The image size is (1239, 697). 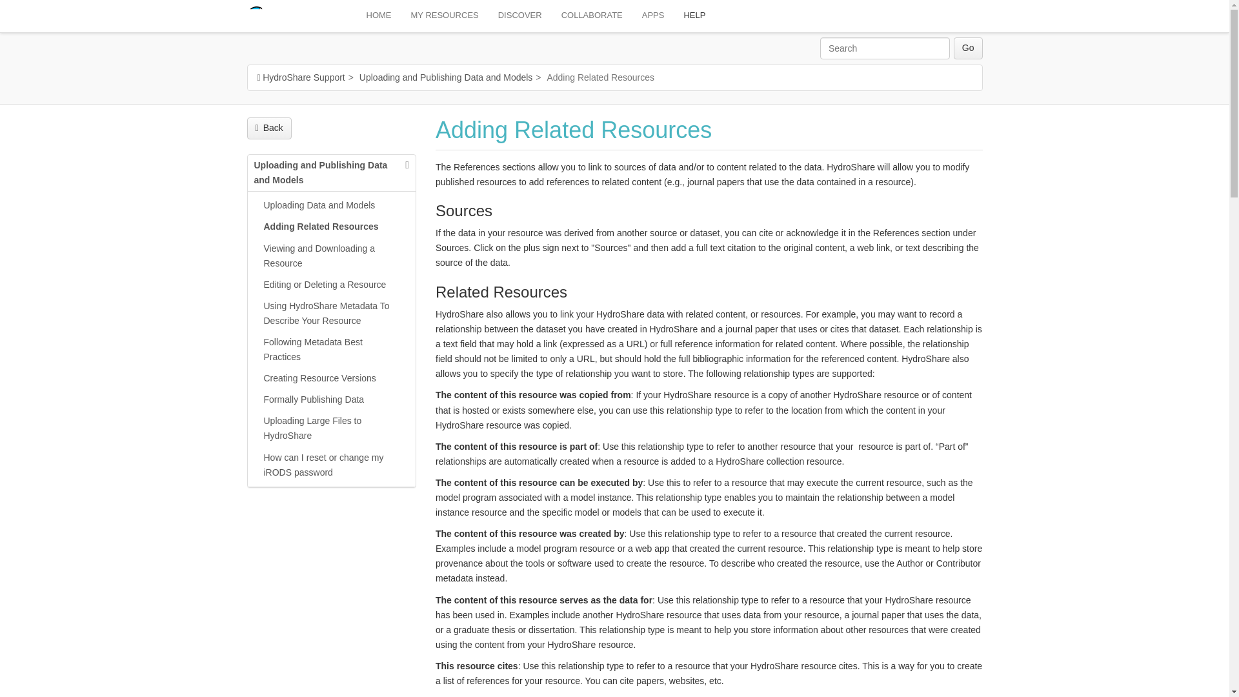 What do you see at coordinates (378, 15) in the screenshot?
I see `HOME` at bounding box center [378, 15].